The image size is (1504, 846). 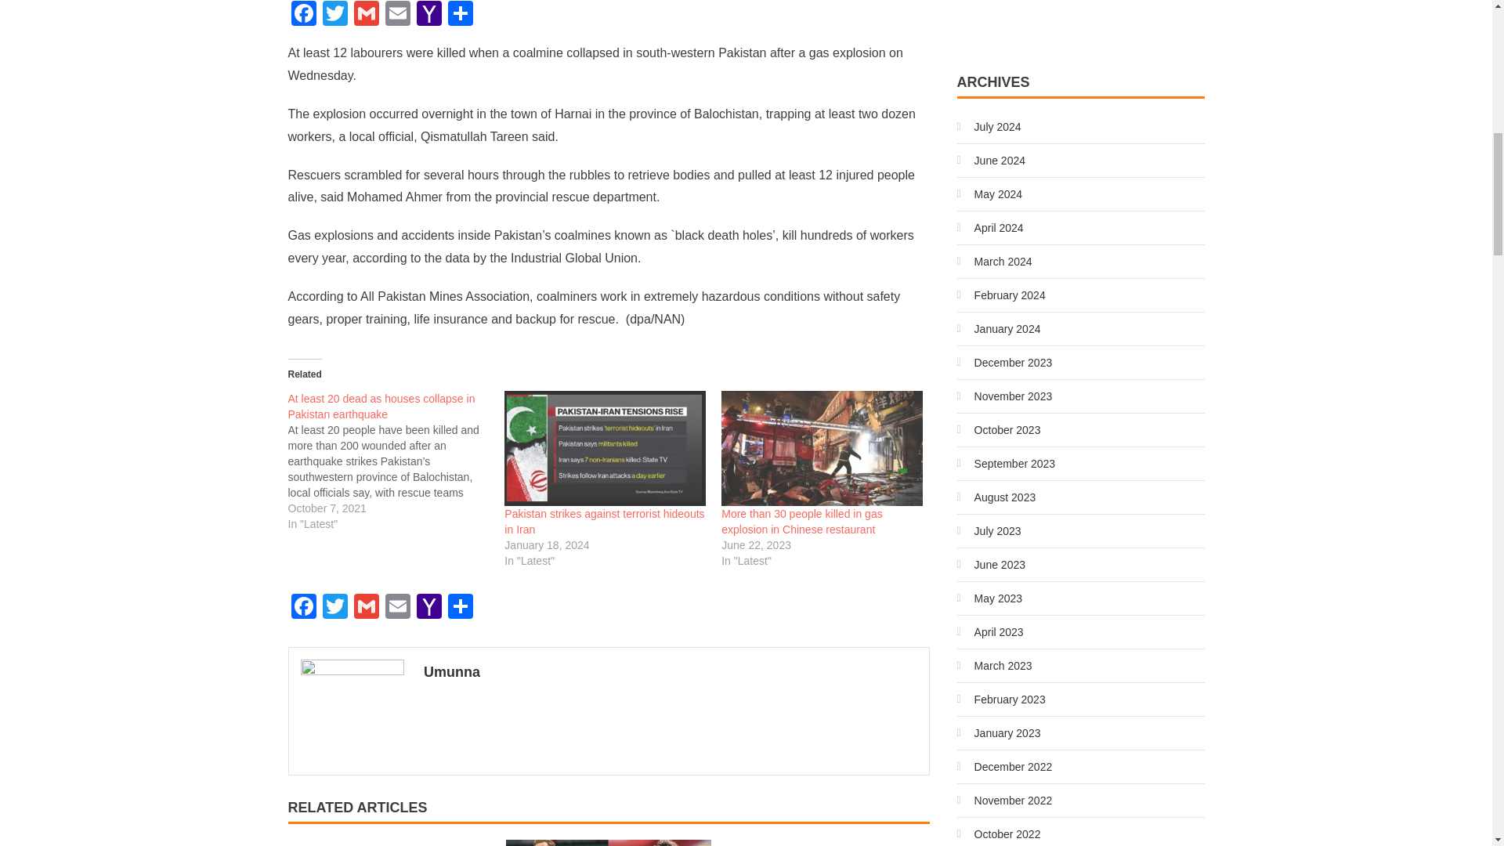 What do you see at coordinates (334, 15) in the screenshot?
I see `Twitter` at bounding box center [334, 15].